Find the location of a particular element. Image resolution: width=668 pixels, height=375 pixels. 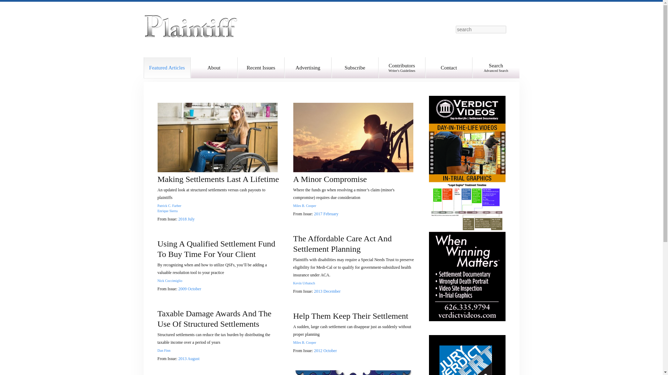

Contact is located at coordinates (448, 67).